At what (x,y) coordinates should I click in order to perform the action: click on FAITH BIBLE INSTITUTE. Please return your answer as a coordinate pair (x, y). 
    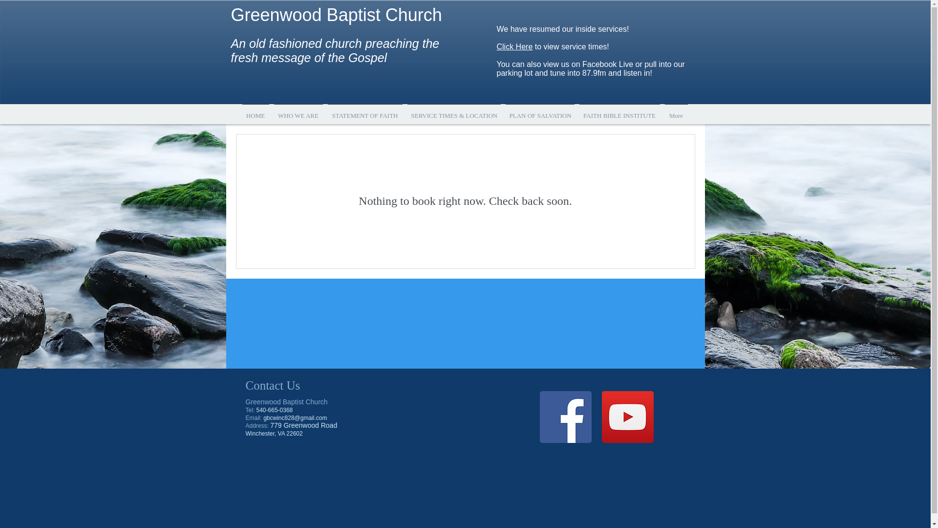
    Looking at the image, I should click on (619, 110).